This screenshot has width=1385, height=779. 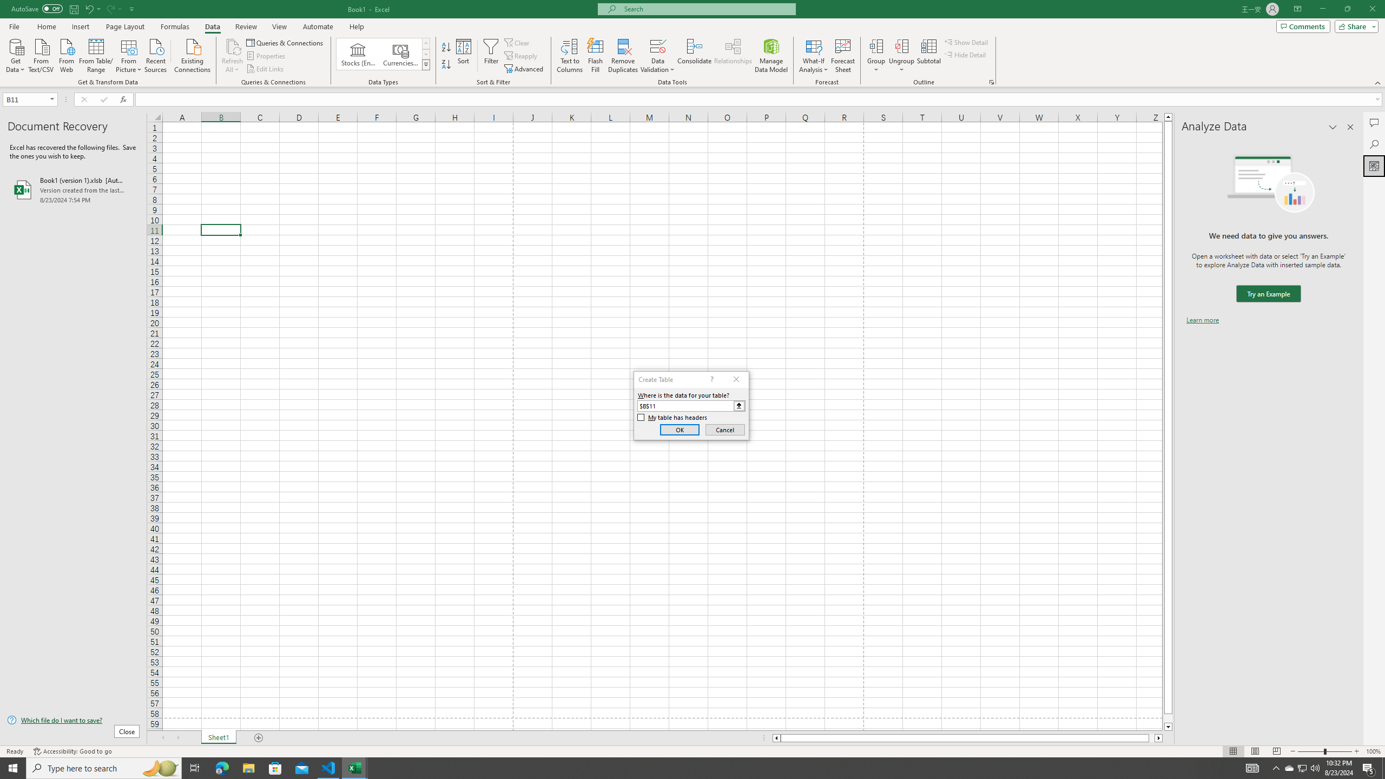 I want to click on Filter, so click(x=491, y=56).